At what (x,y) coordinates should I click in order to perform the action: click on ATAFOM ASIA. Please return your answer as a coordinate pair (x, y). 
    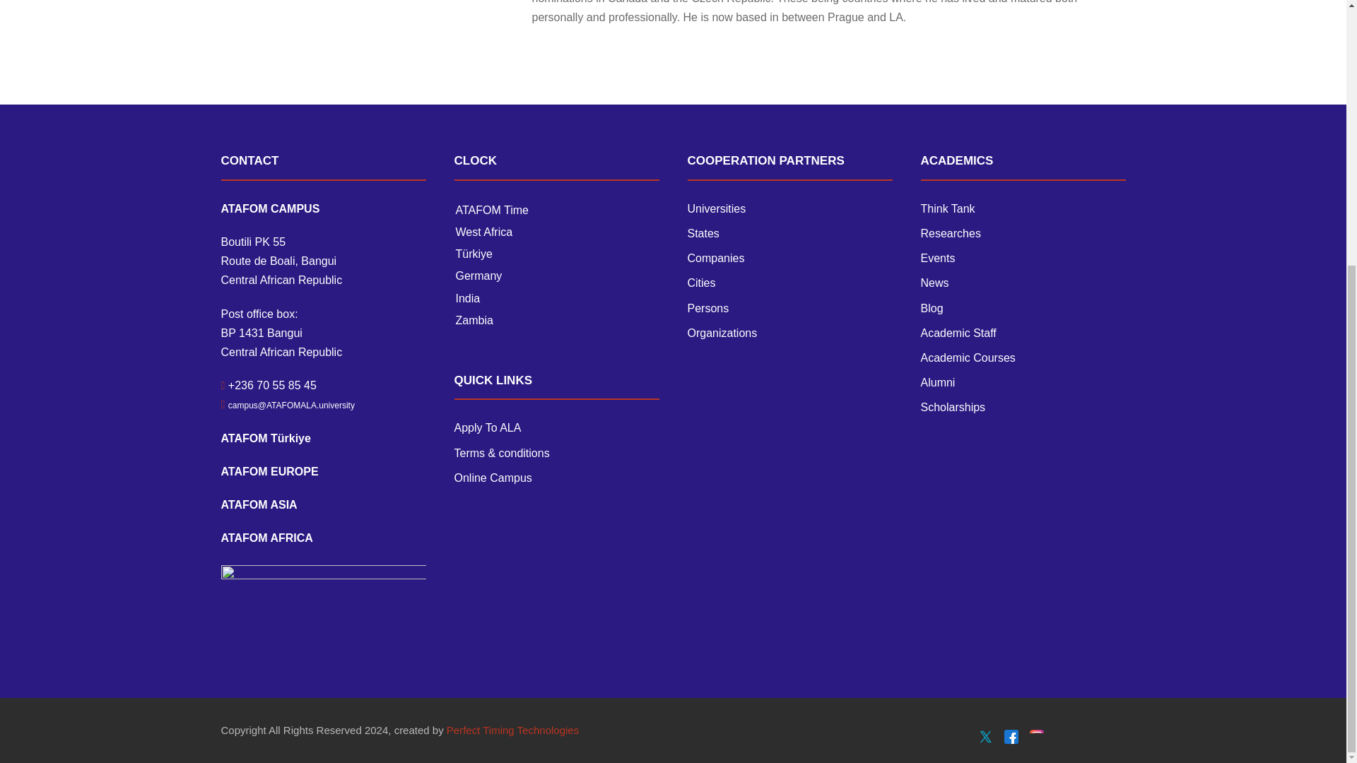
    Looking at the image, I should click on (259, 504).